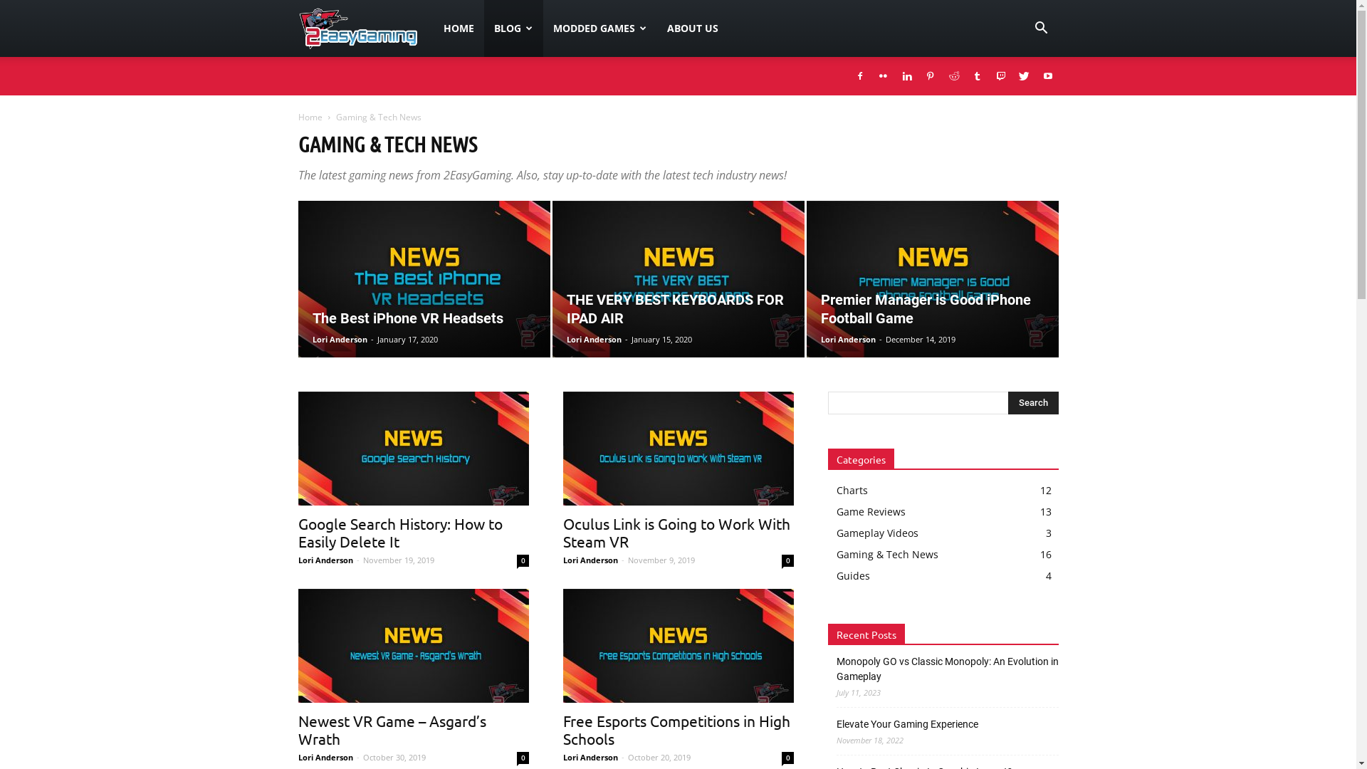  I want to click on THE VERY BEST KEYBOARDS FOR IPAD AIR, so click(679, 279).